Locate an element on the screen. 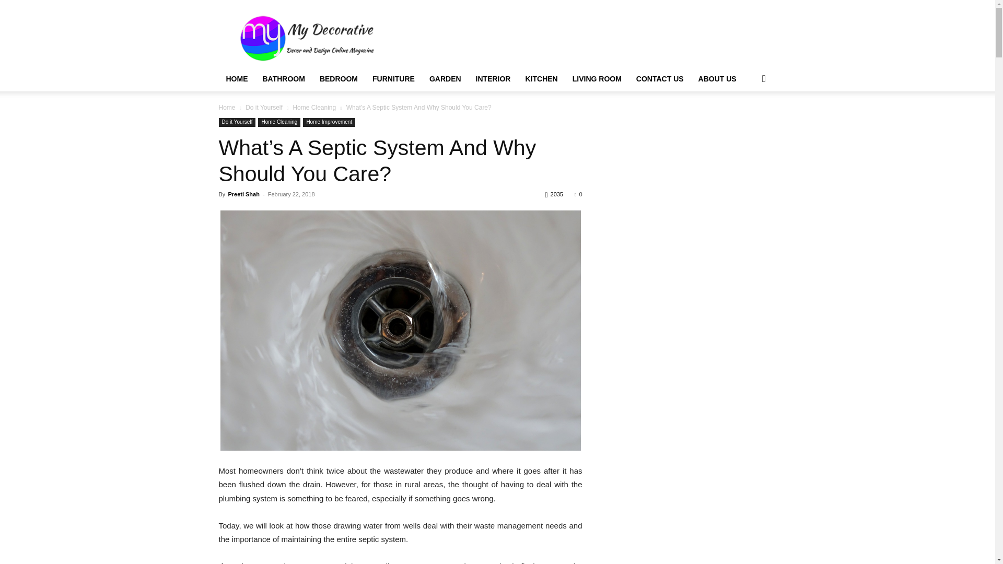  My Decorative is located at coordinates (236, 78).